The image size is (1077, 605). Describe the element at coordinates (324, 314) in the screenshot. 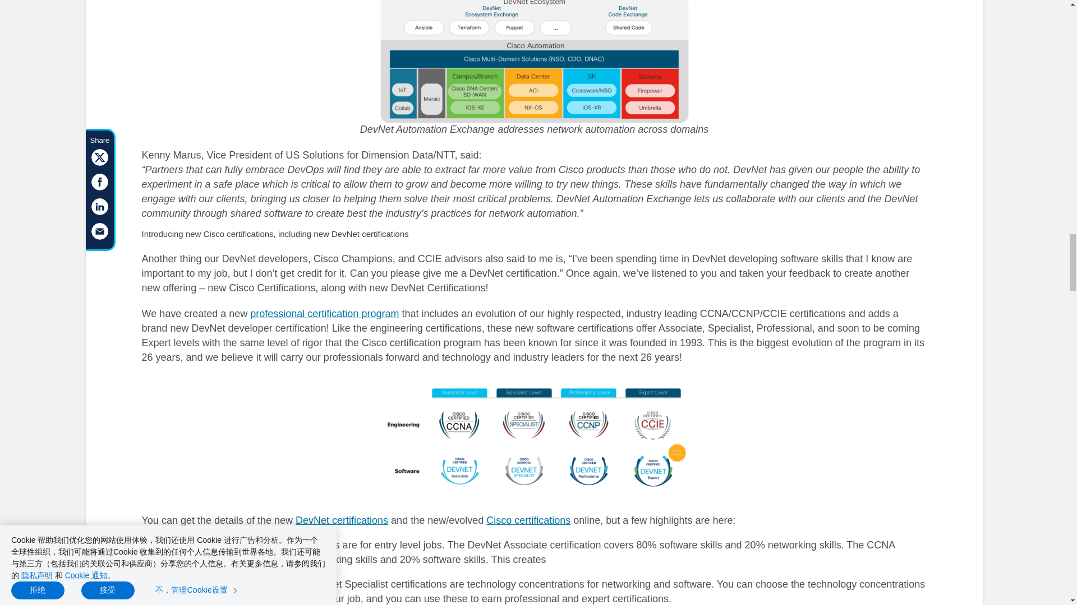

I see `professional certification program` at that location.